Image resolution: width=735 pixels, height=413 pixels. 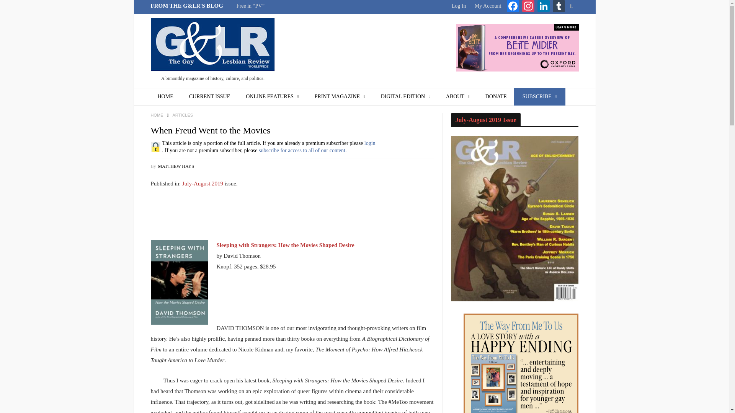 What do you see at coordinates (272, 97) in the screenshot?
I see `ONLINE FEATURES` at bounding box center [272, 97].